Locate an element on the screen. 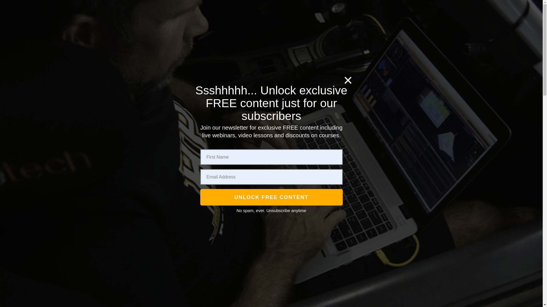  ABOUT US is located at coordinates (280, 31).